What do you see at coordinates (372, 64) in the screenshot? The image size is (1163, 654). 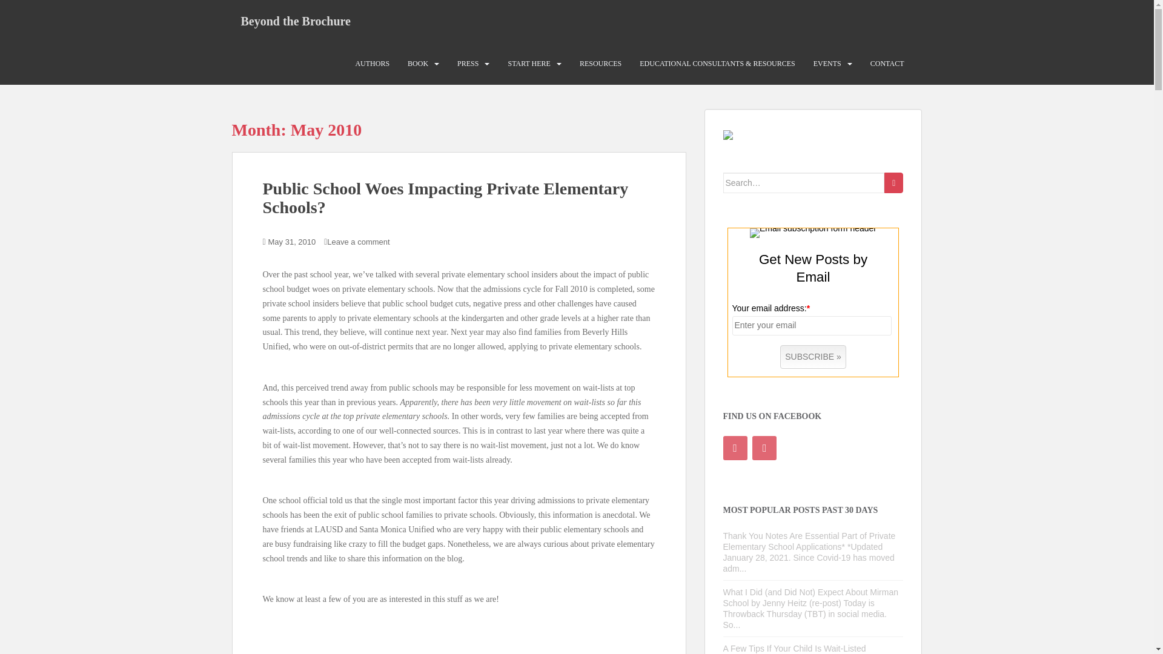 I see `AUTHORS` at bounding box center [372, 64].